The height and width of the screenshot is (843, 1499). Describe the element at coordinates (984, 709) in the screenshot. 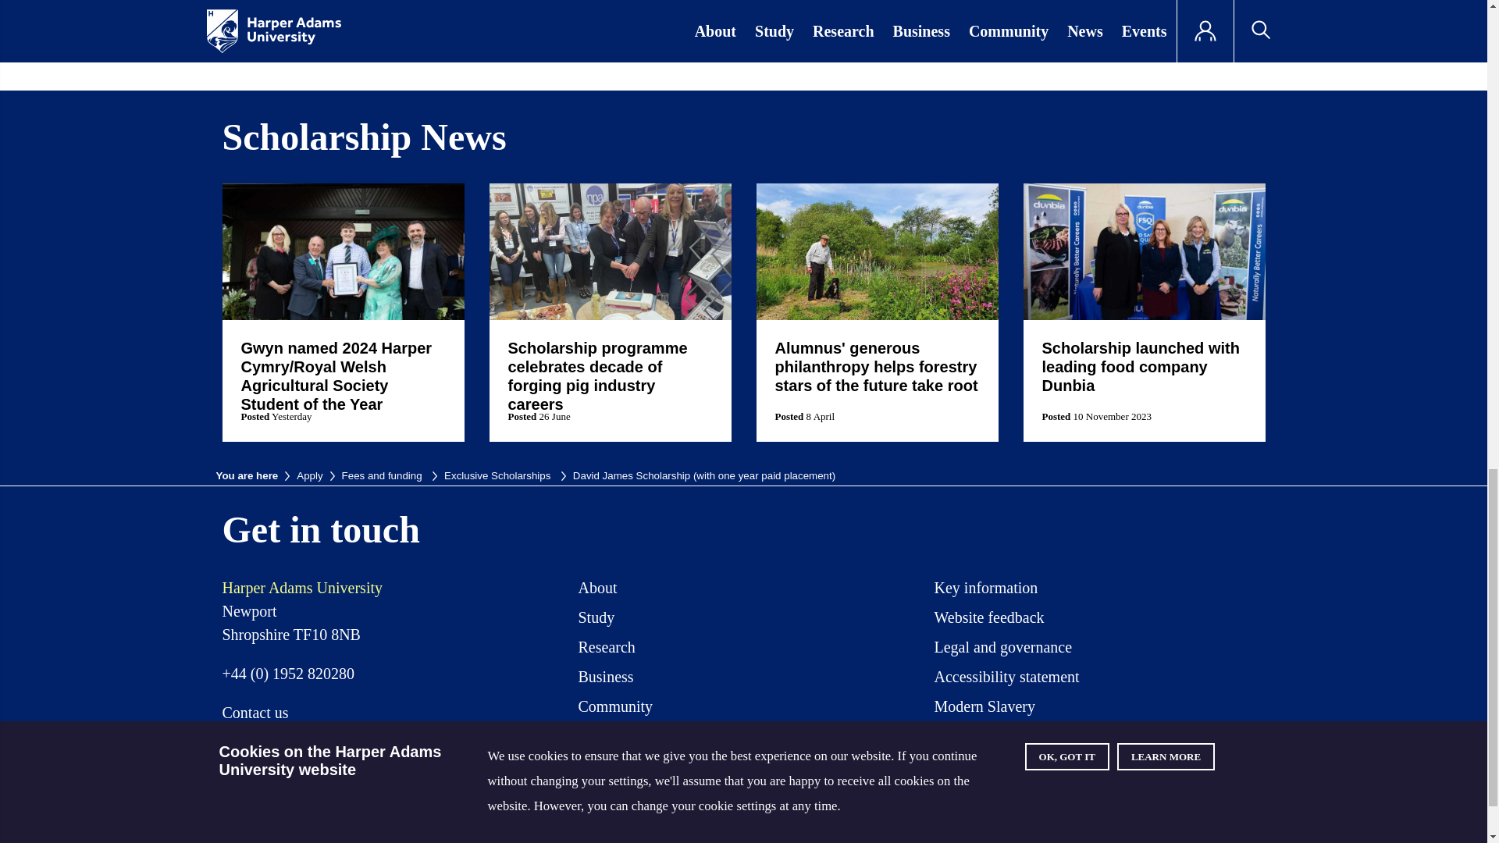

I see `Modern Slavery Act PDF - opens in a new window` at that location.